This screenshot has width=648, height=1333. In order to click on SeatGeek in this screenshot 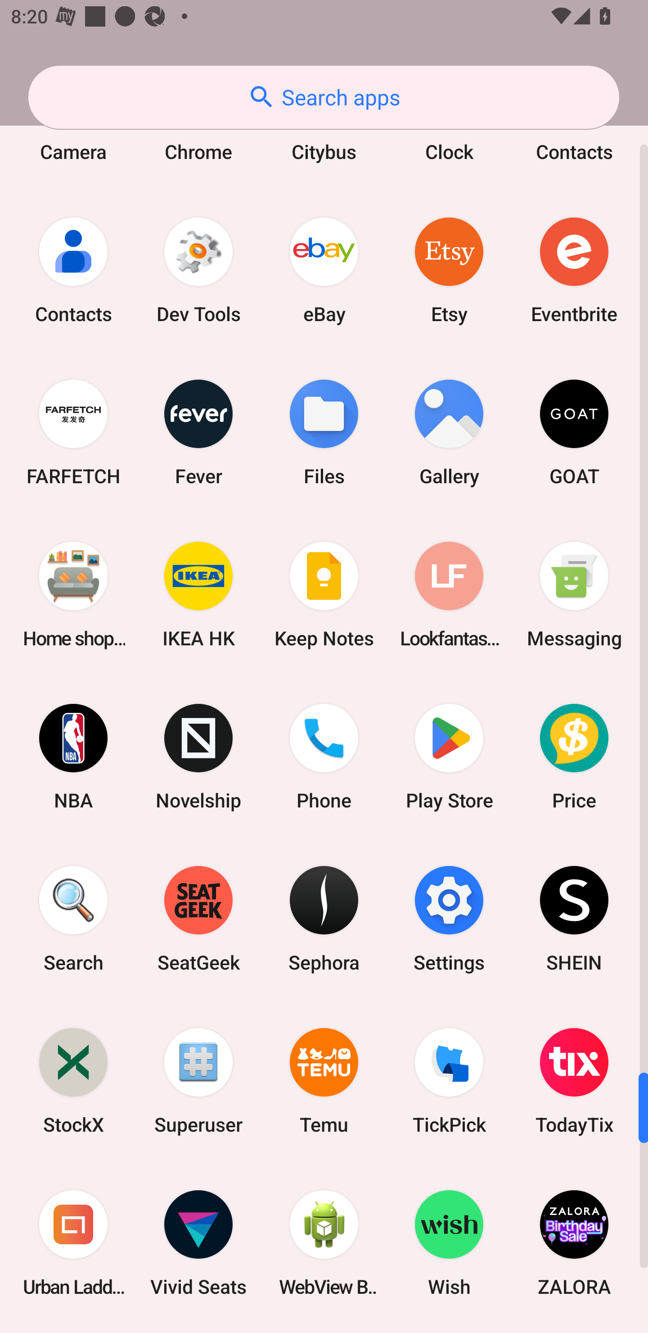, I will do `click(198, 918)`.